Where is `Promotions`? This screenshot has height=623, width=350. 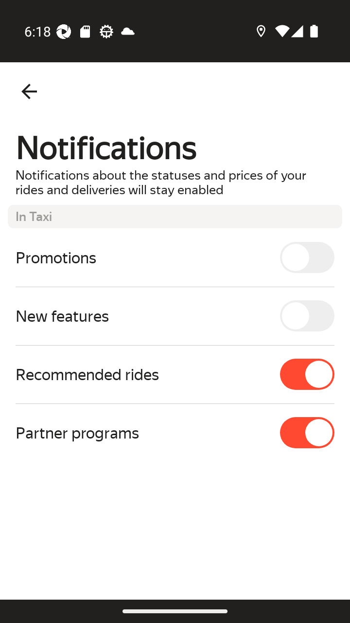 Promotions is located at coordinates (175, 257).